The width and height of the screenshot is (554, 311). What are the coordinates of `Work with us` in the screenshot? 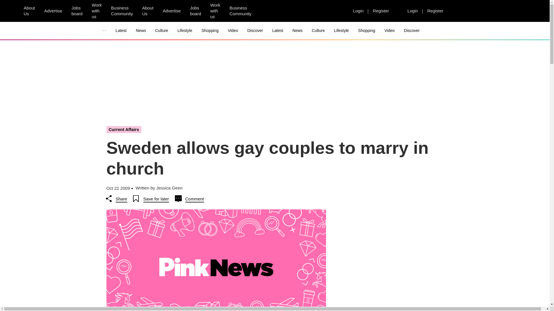 It's located at (215, 11).